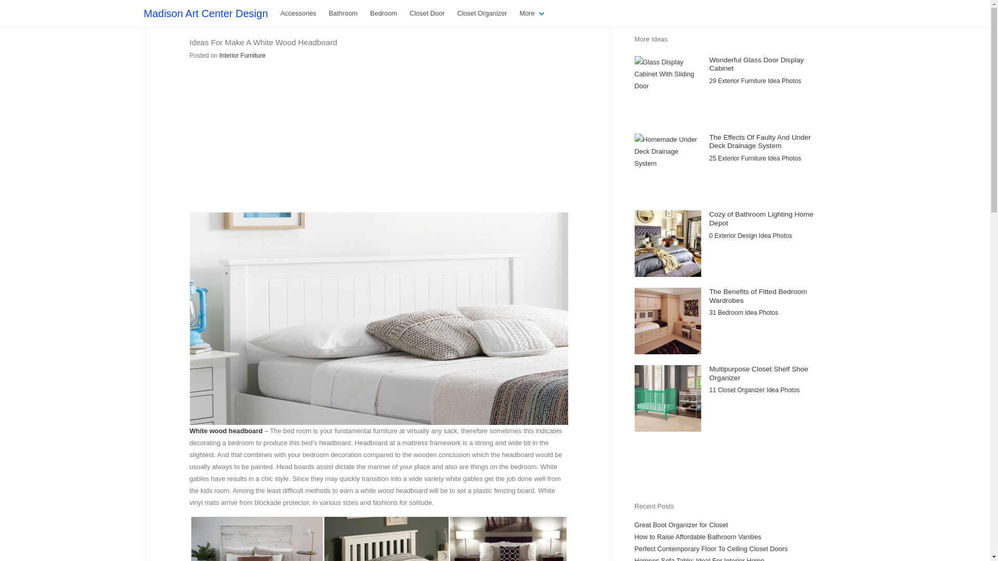  Describe the element at coordinates (482, 14) in the screenshot. I see `Closet Organizer` at that location.